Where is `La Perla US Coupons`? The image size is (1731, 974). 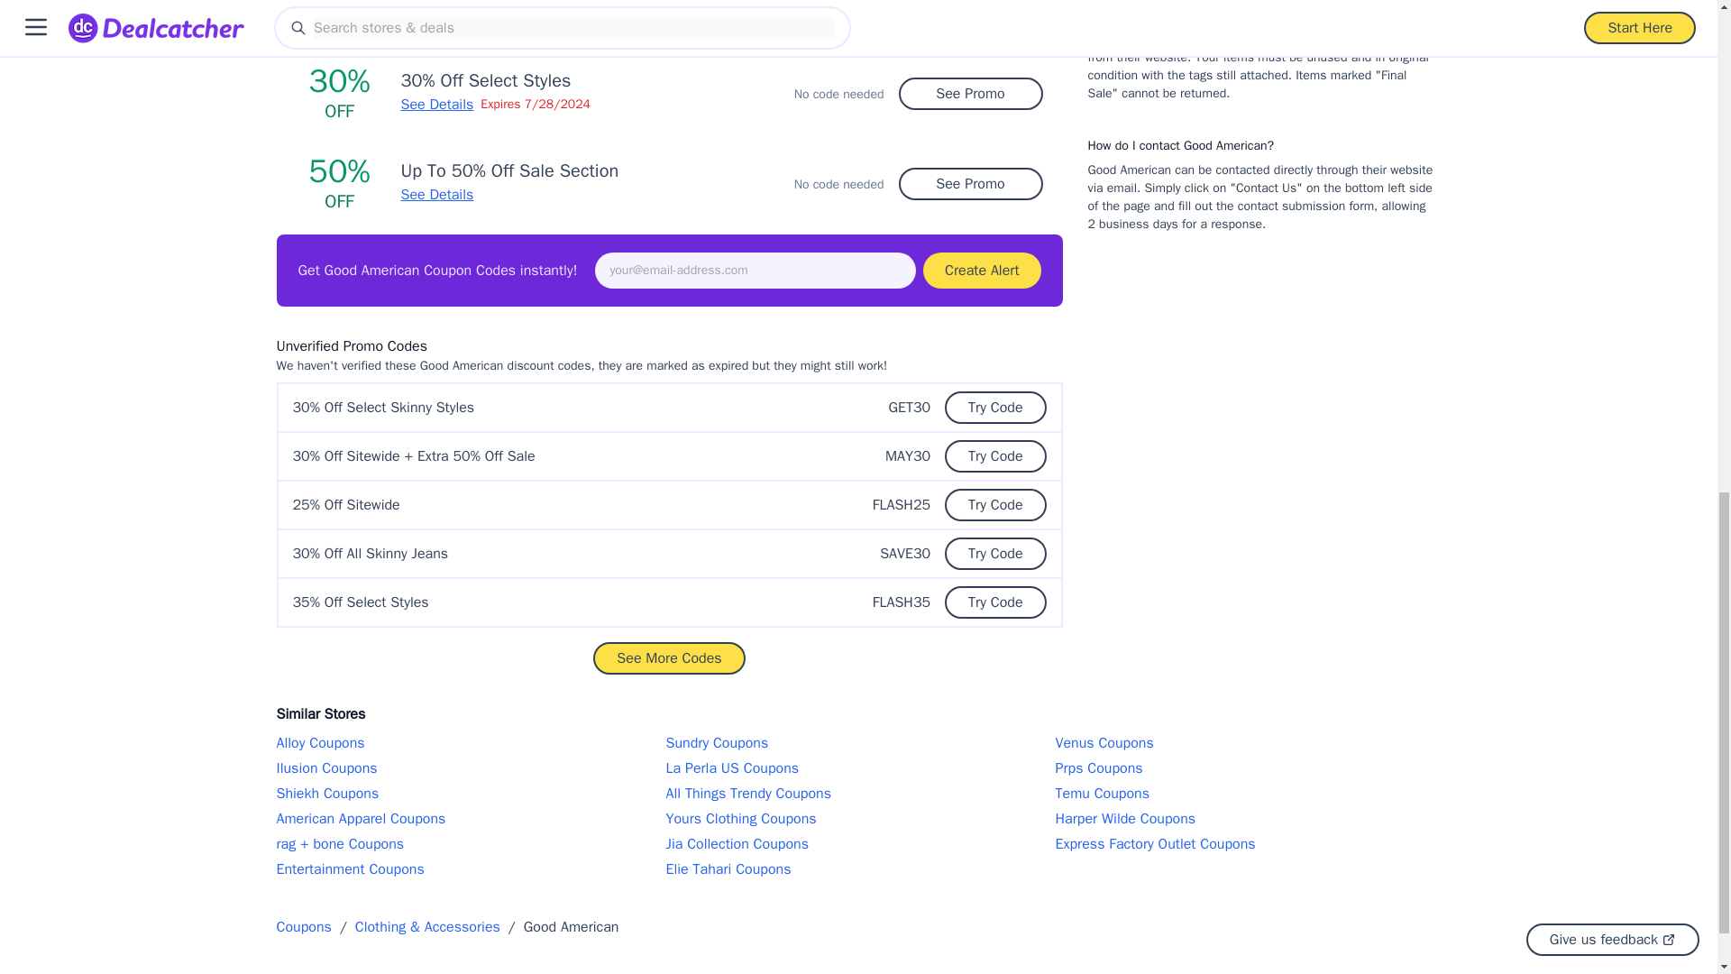
La Perla US Coupons is located at coordinates (857, 768).